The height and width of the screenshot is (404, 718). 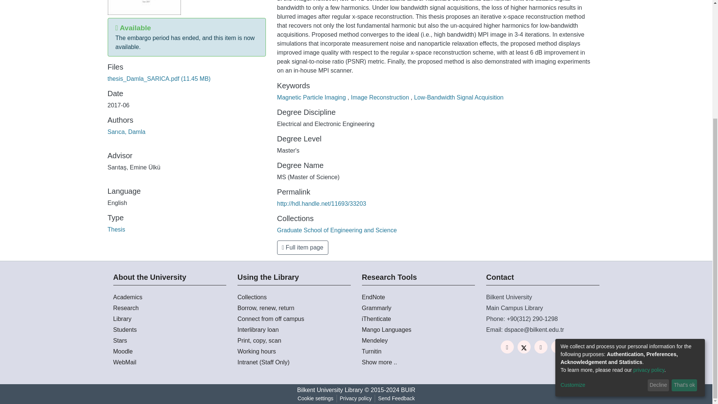 What do you see at coordinates (294, 319) in the screenshot?
I see `Connect from off campus` at bounding box center [294, 319].